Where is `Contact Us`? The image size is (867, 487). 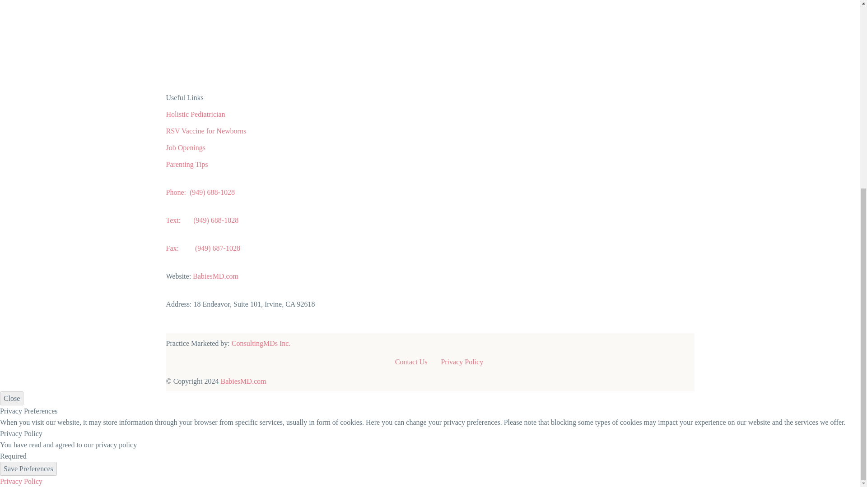
Contact Us is located at coordinates (411, 362).